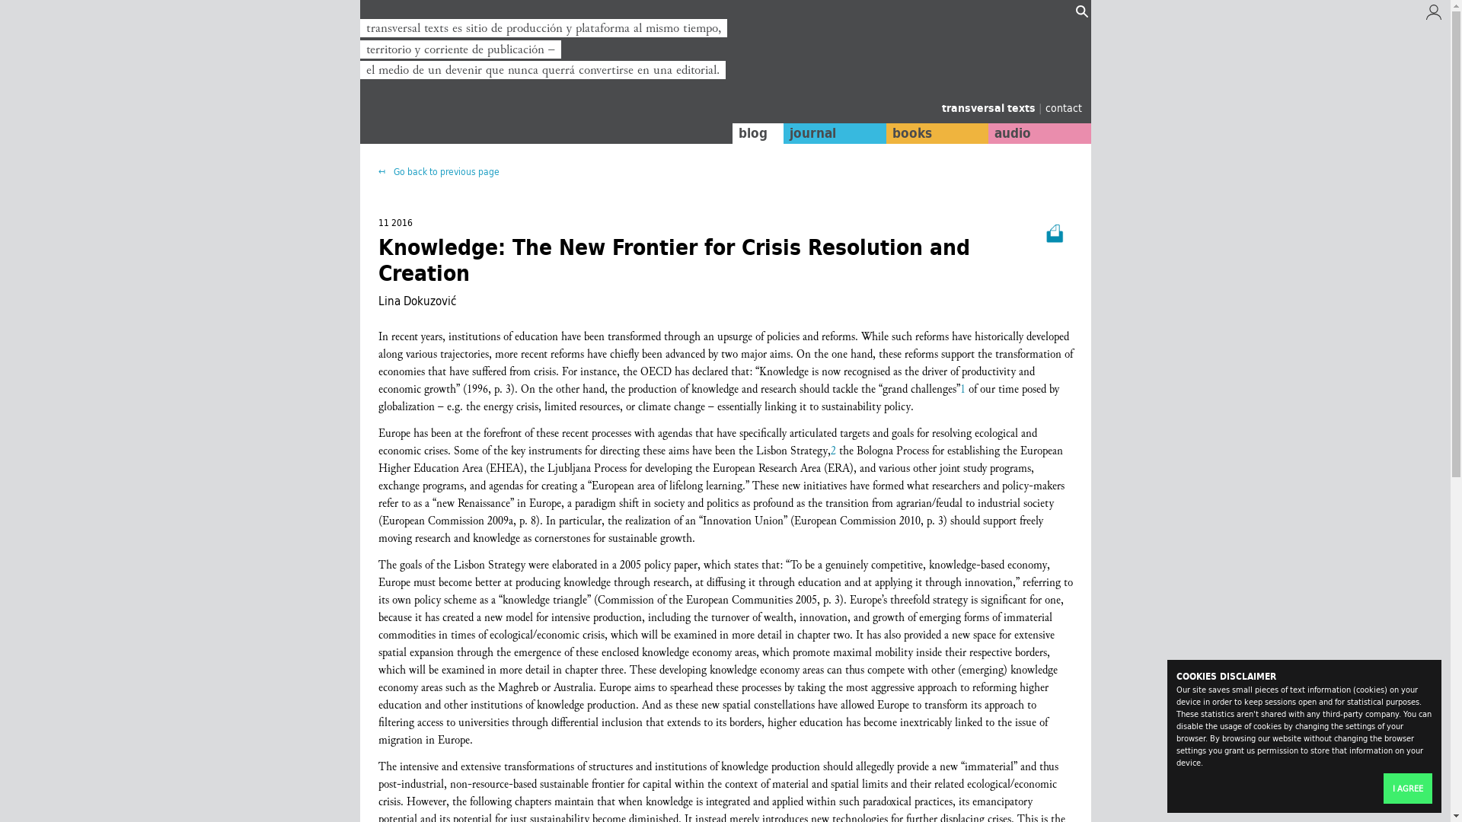  I want to click on Go back to previous page, so click(437, 172).